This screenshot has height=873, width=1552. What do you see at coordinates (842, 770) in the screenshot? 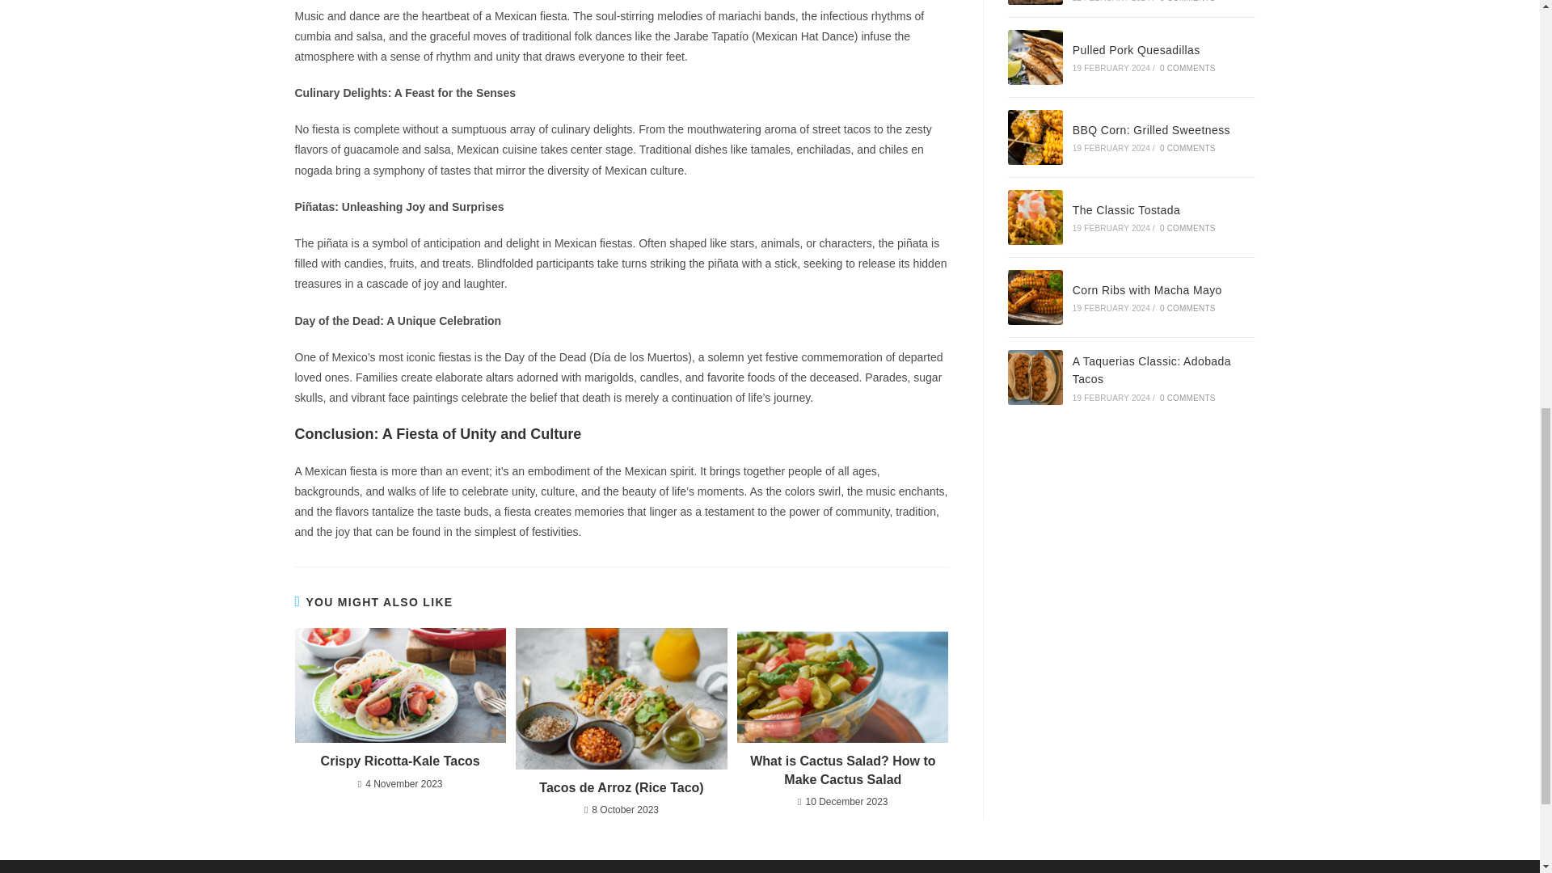
I see `What is Cactus Salad? How to Make Cactus Salad` at bounding box center [842, 770].